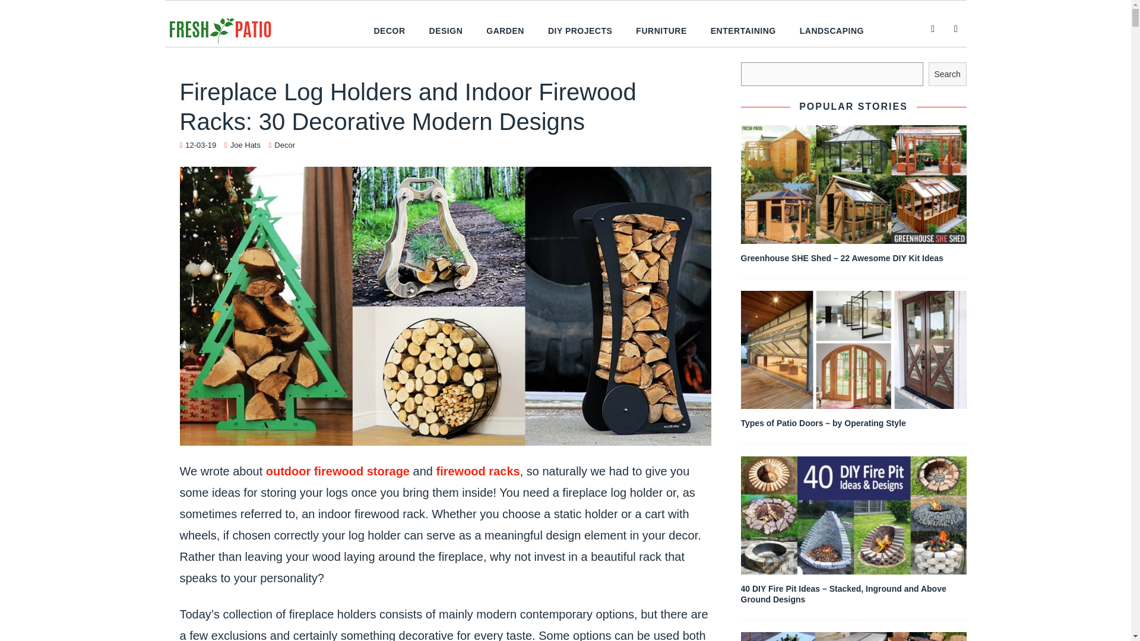 The height and width of the screenshot is (641, 1140). Describe the element at coordinates (337, 471) in the screenshot. I see `outdoor firewood storage` at that location.